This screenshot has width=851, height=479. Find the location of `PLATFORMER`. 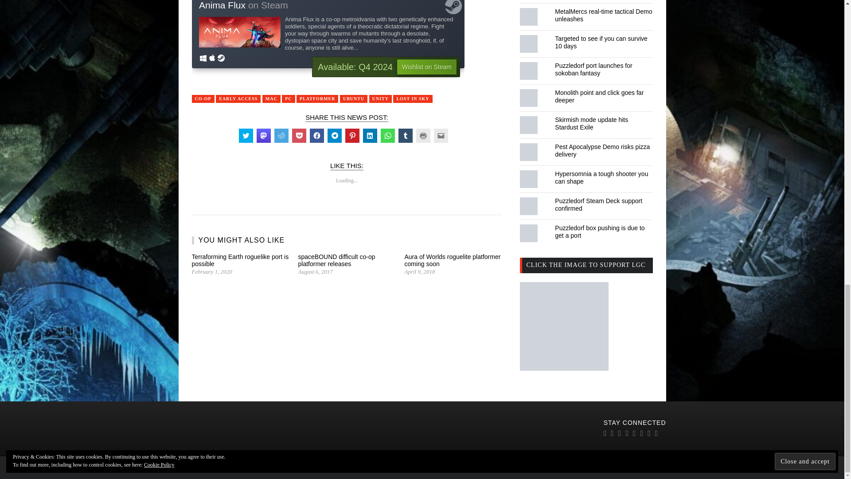

PLATFORMER is located at coordinates (317, 98).